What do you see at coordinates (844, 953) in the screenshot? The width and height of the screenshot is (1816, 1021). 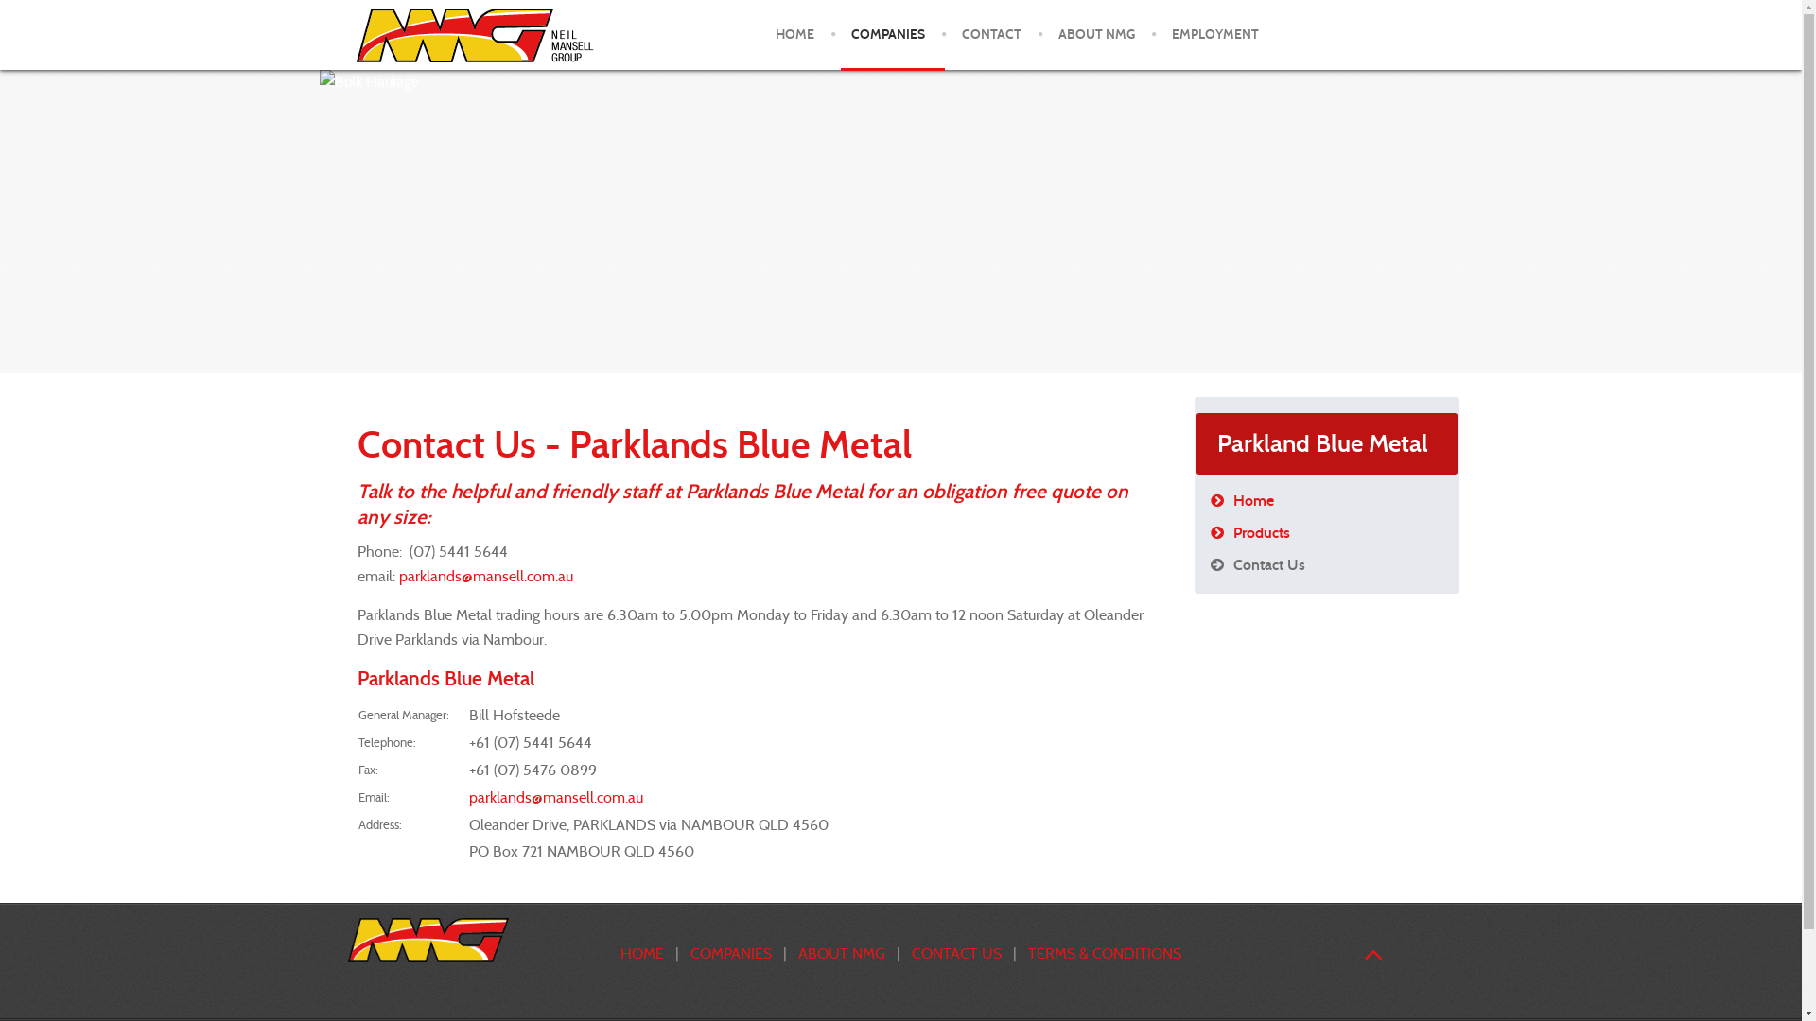 I see `ABOUT NMG` at bounding box center [844, 953].